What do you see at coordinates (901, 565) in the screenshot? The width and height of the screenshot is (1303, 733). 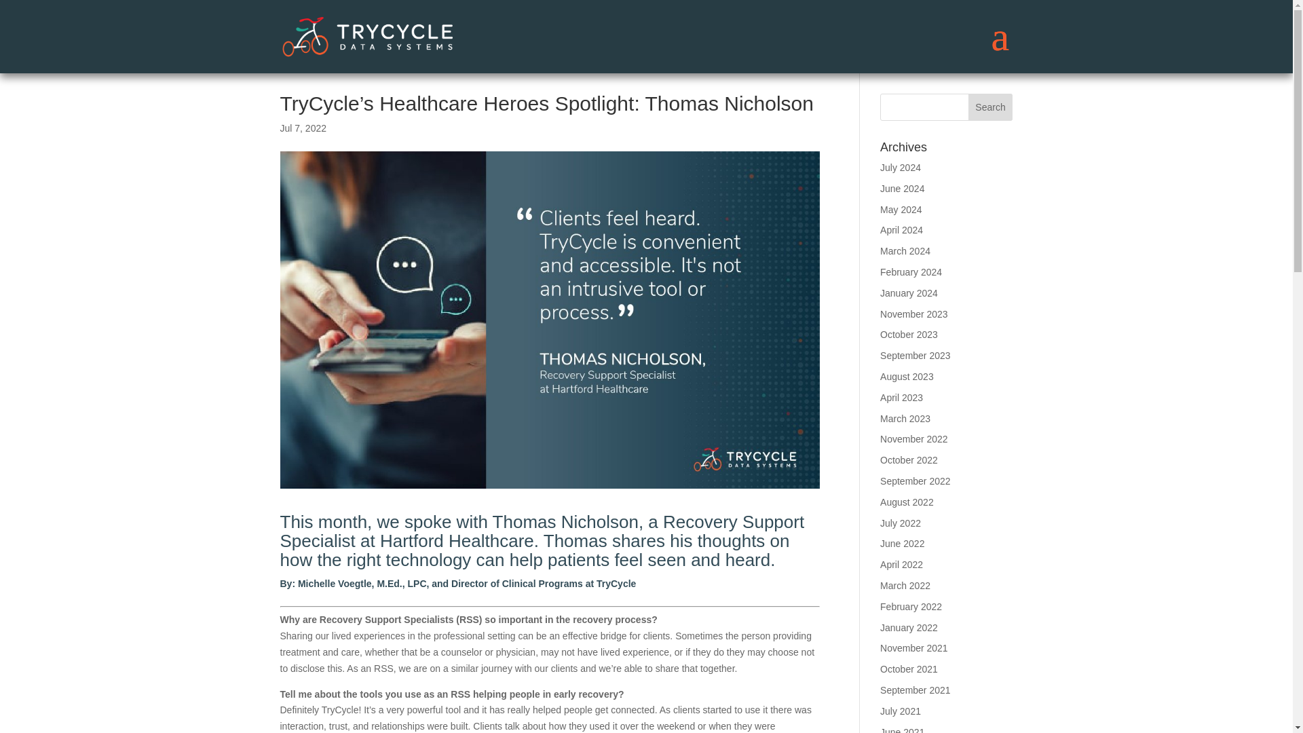 I see `April 2022` at bounding box center [901, 565].